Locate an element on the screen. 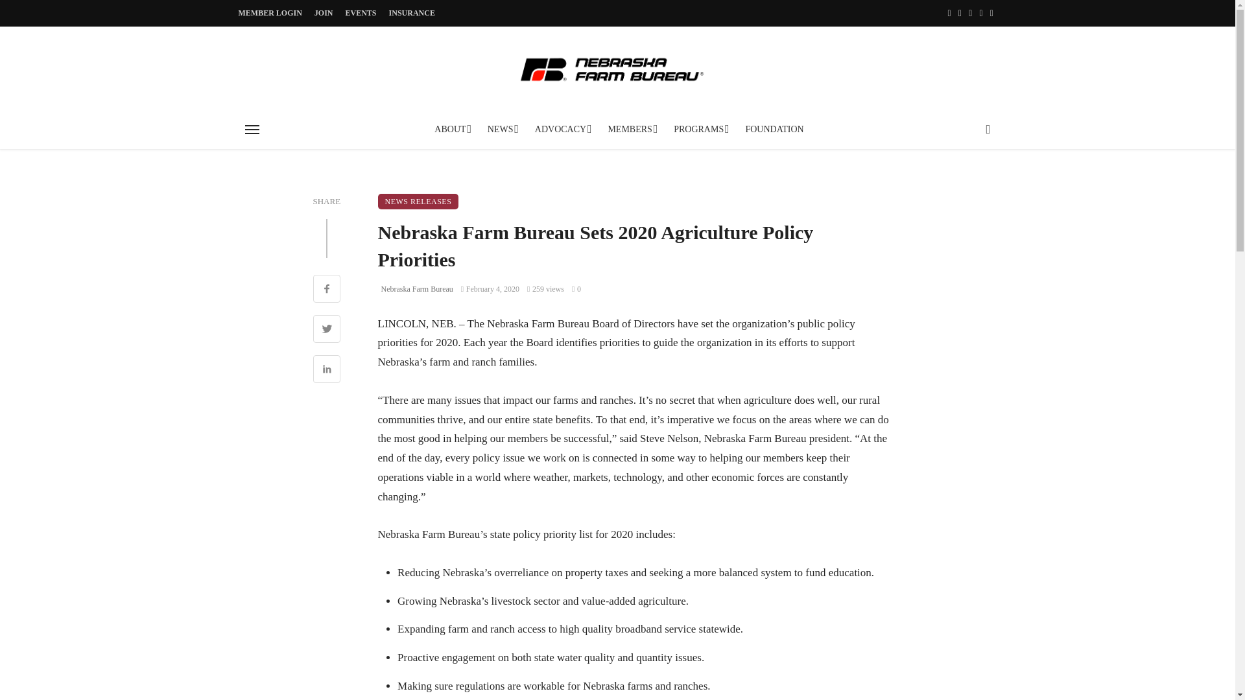 This screenshot has width=1245, height=700. EVENTS is located at coordinates (361, 13).